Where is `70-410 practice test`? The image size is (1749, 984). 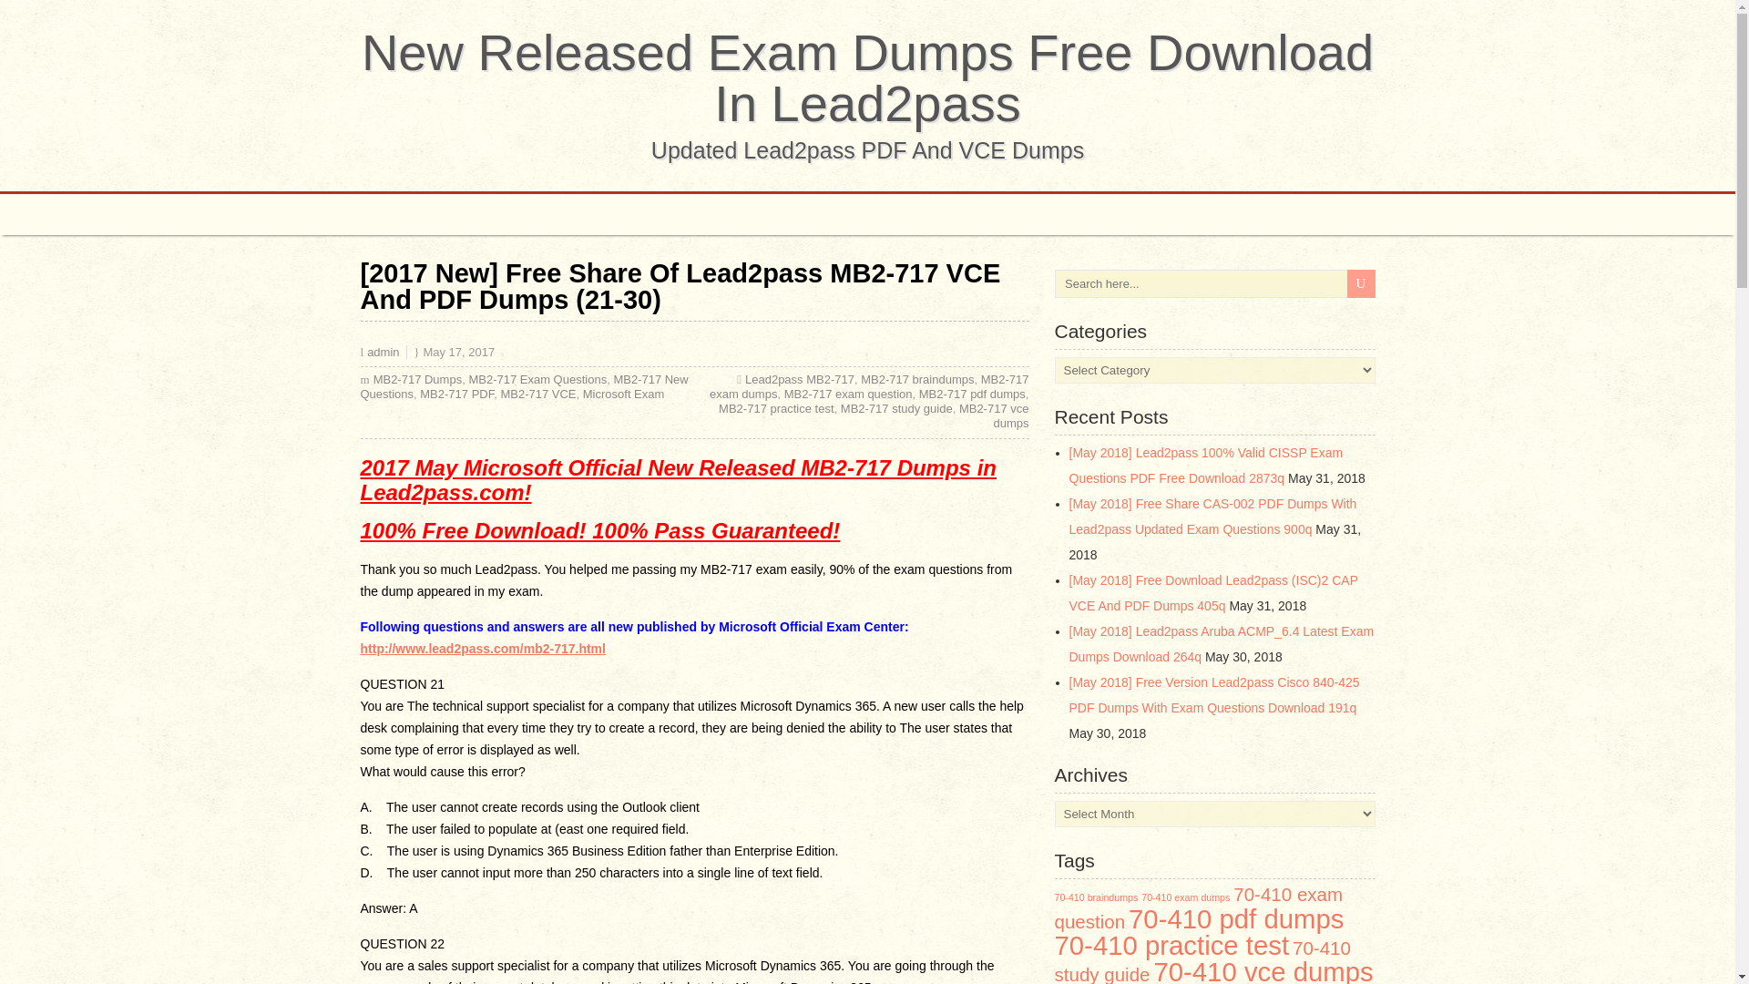 70-410 practice test is located at coordinates (1171, 945).